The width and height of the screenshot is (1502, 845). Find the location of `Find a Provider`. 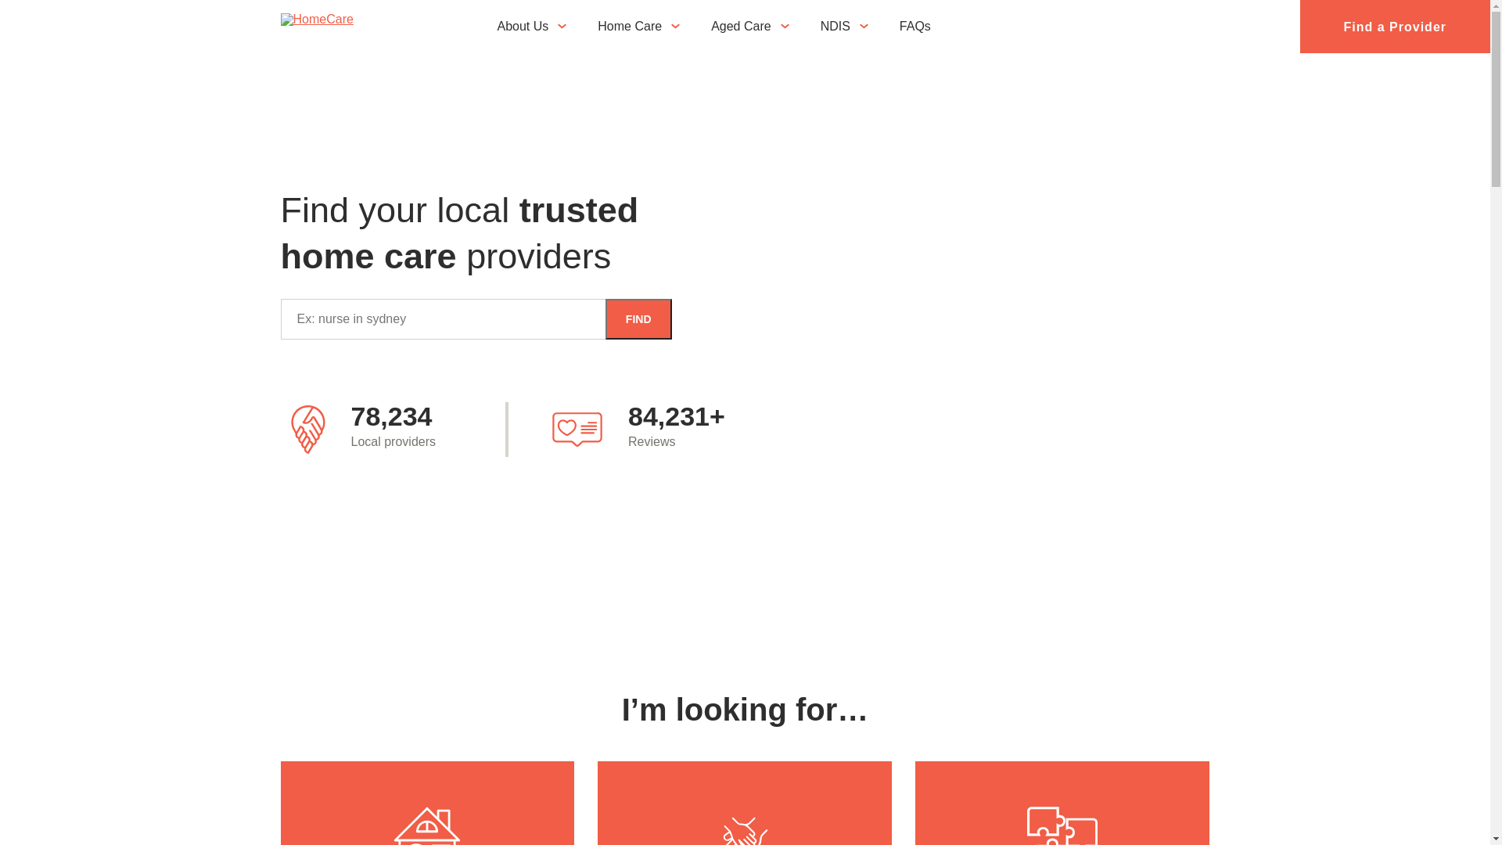

Find a Provider is located at coordinates (1396, 27).